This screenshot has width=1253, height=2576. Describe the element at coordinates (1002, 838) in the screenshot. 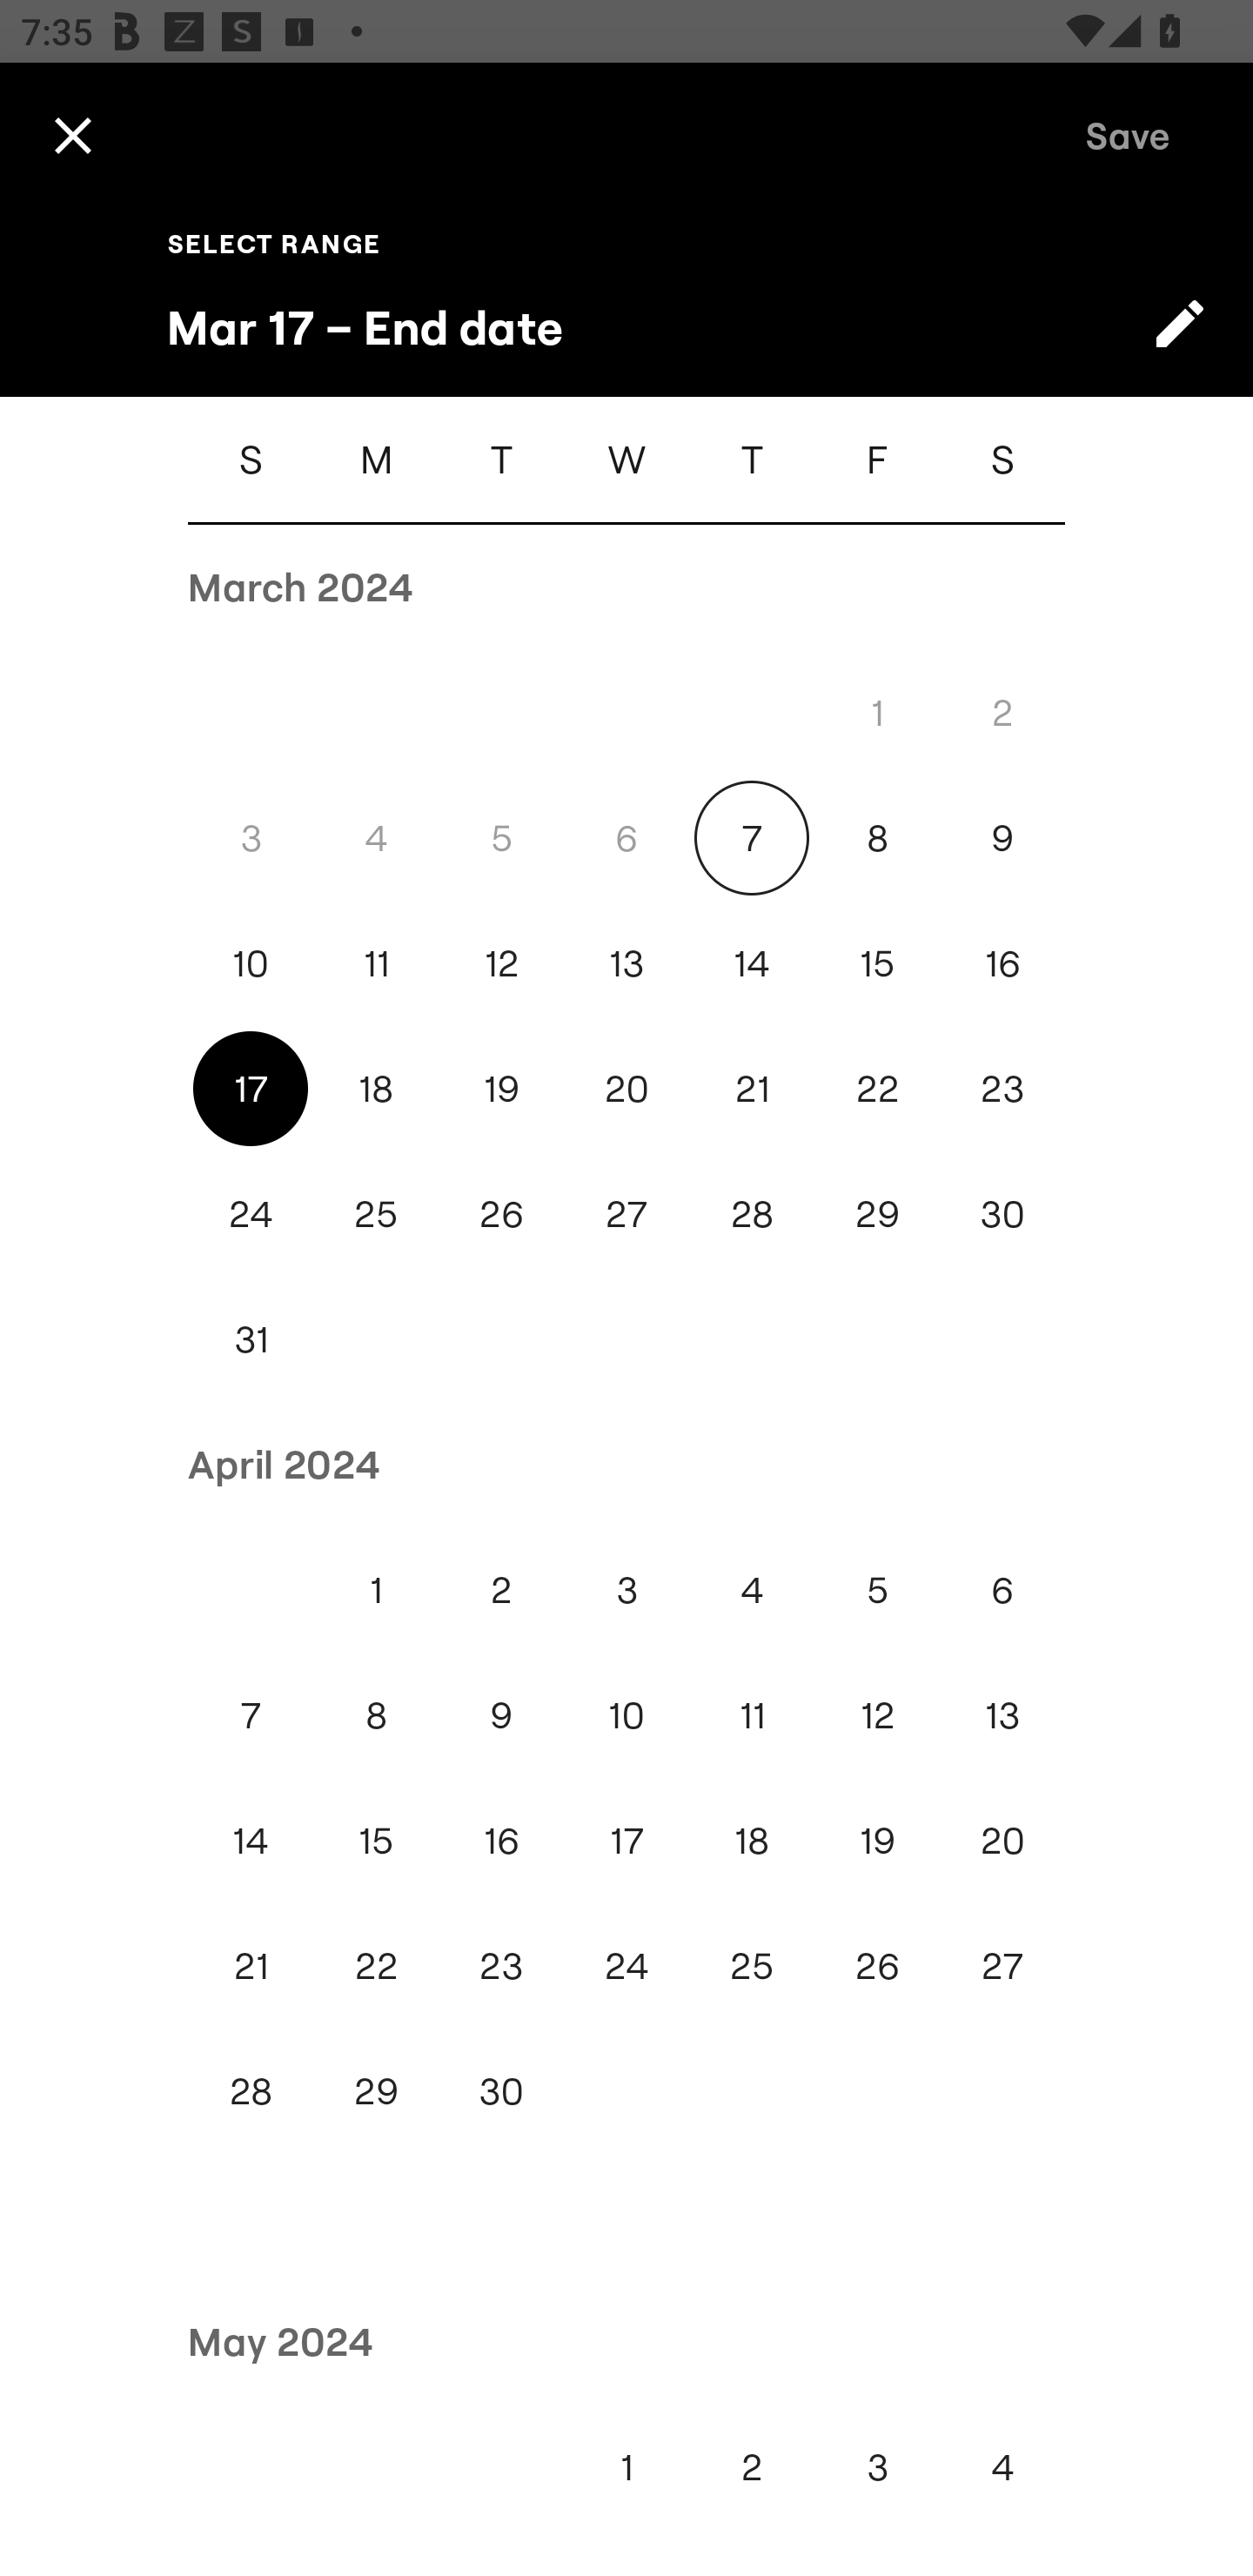

I see `9 Sat, Mar 9` at that location.